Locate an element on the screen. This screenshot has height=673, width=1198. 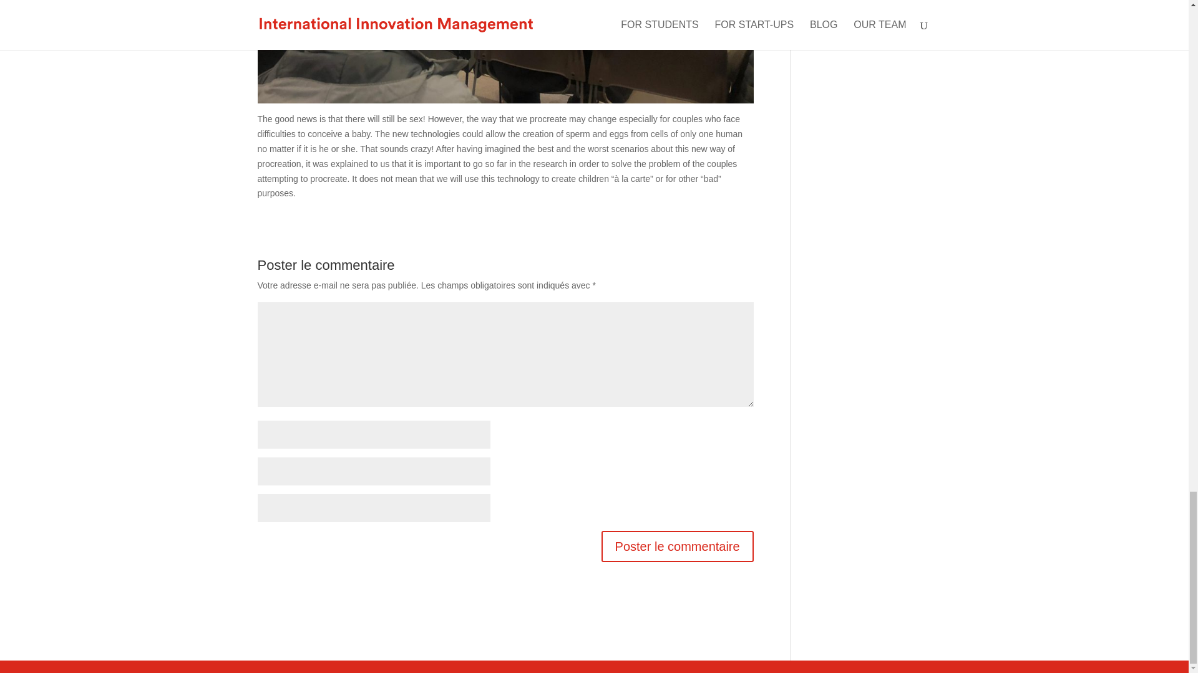
Poster le commentaire is located at coordinates (677, 546).